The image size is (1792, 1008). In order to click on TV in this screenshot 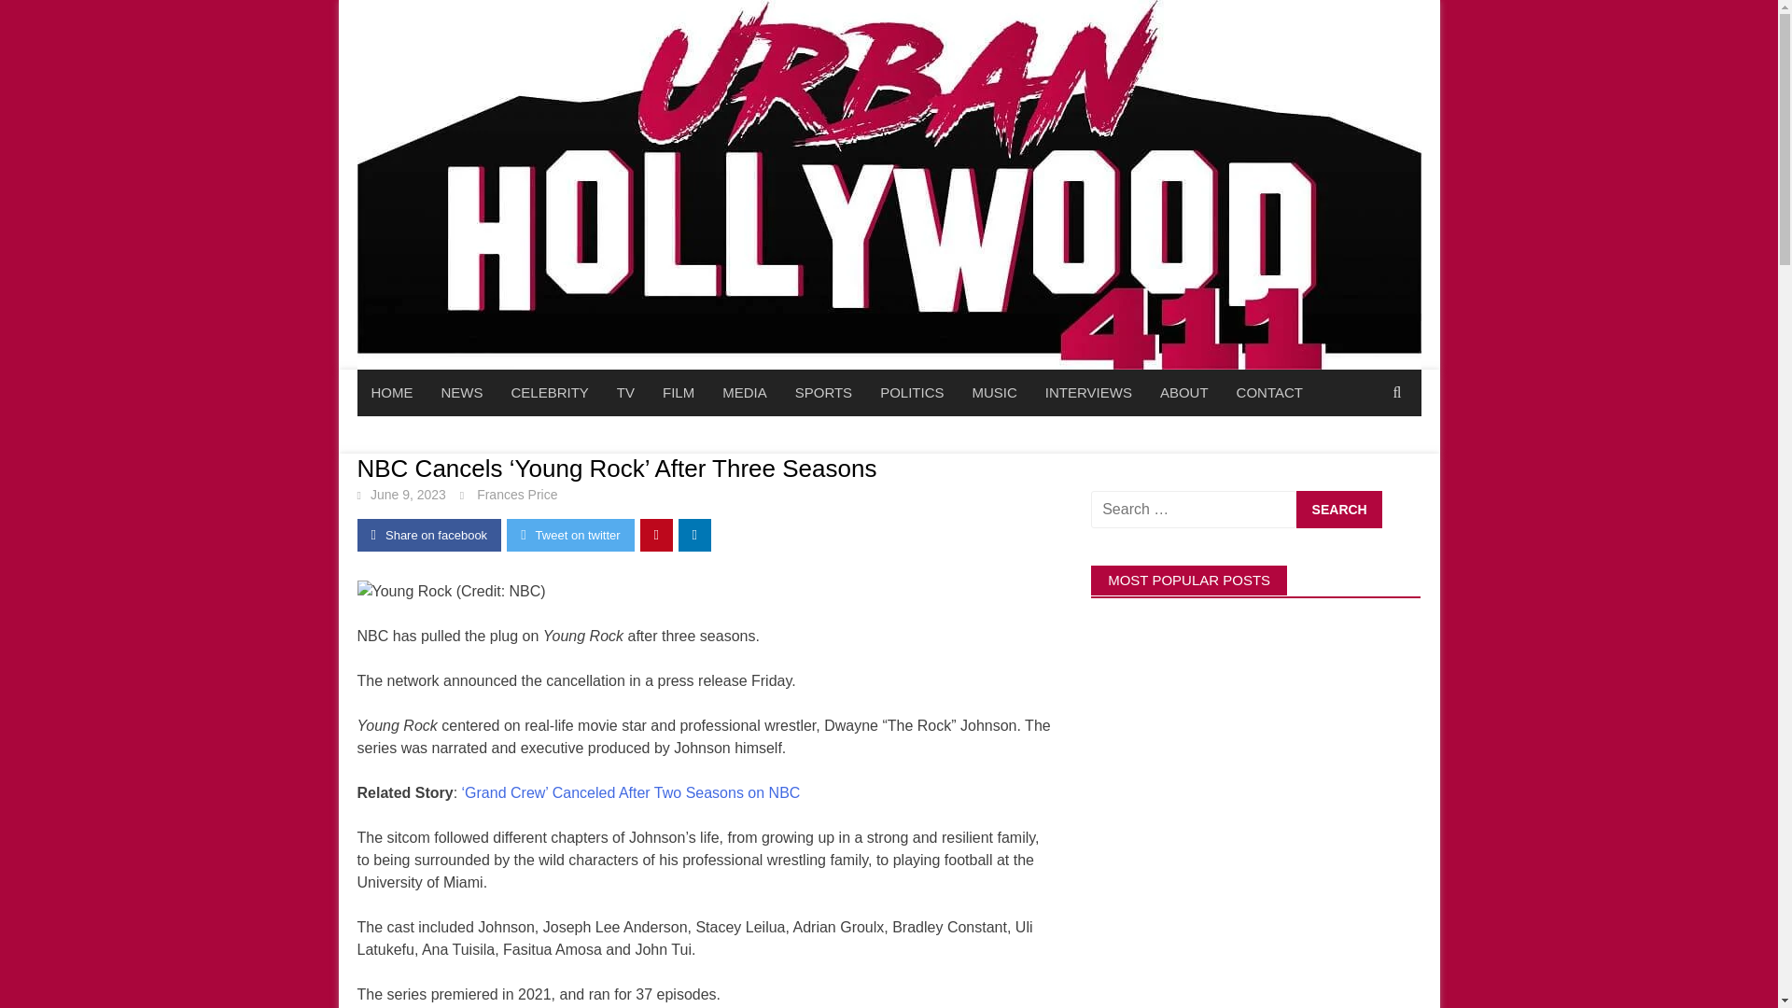, I will do `click(625, 393)`.